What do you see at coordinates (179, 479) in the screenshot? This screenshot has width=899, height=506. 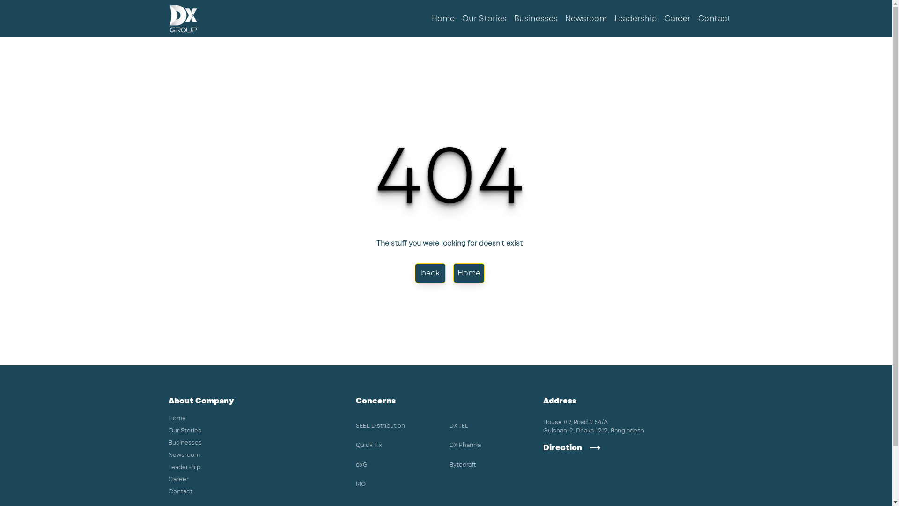 I see `Career` at bounding box center [179, 479].